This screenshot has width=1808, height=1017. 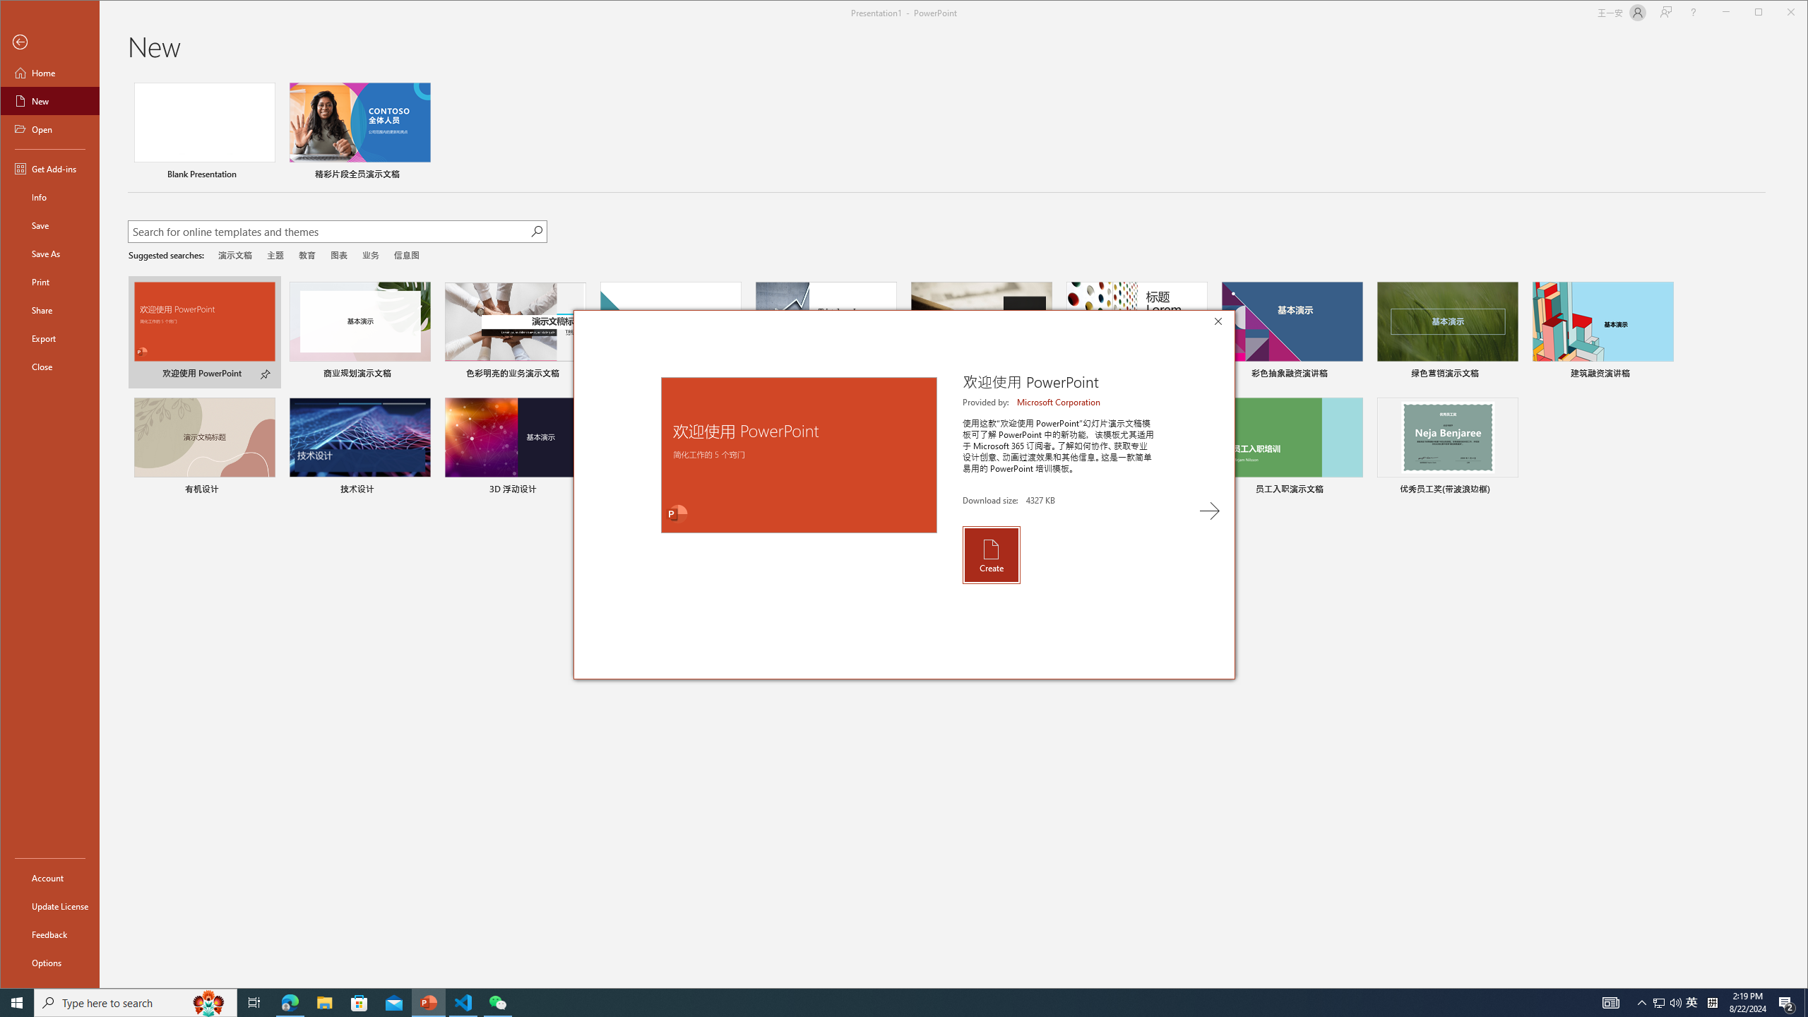 I want to click on Microsoft Corporation, so click(x=1059, y=402).